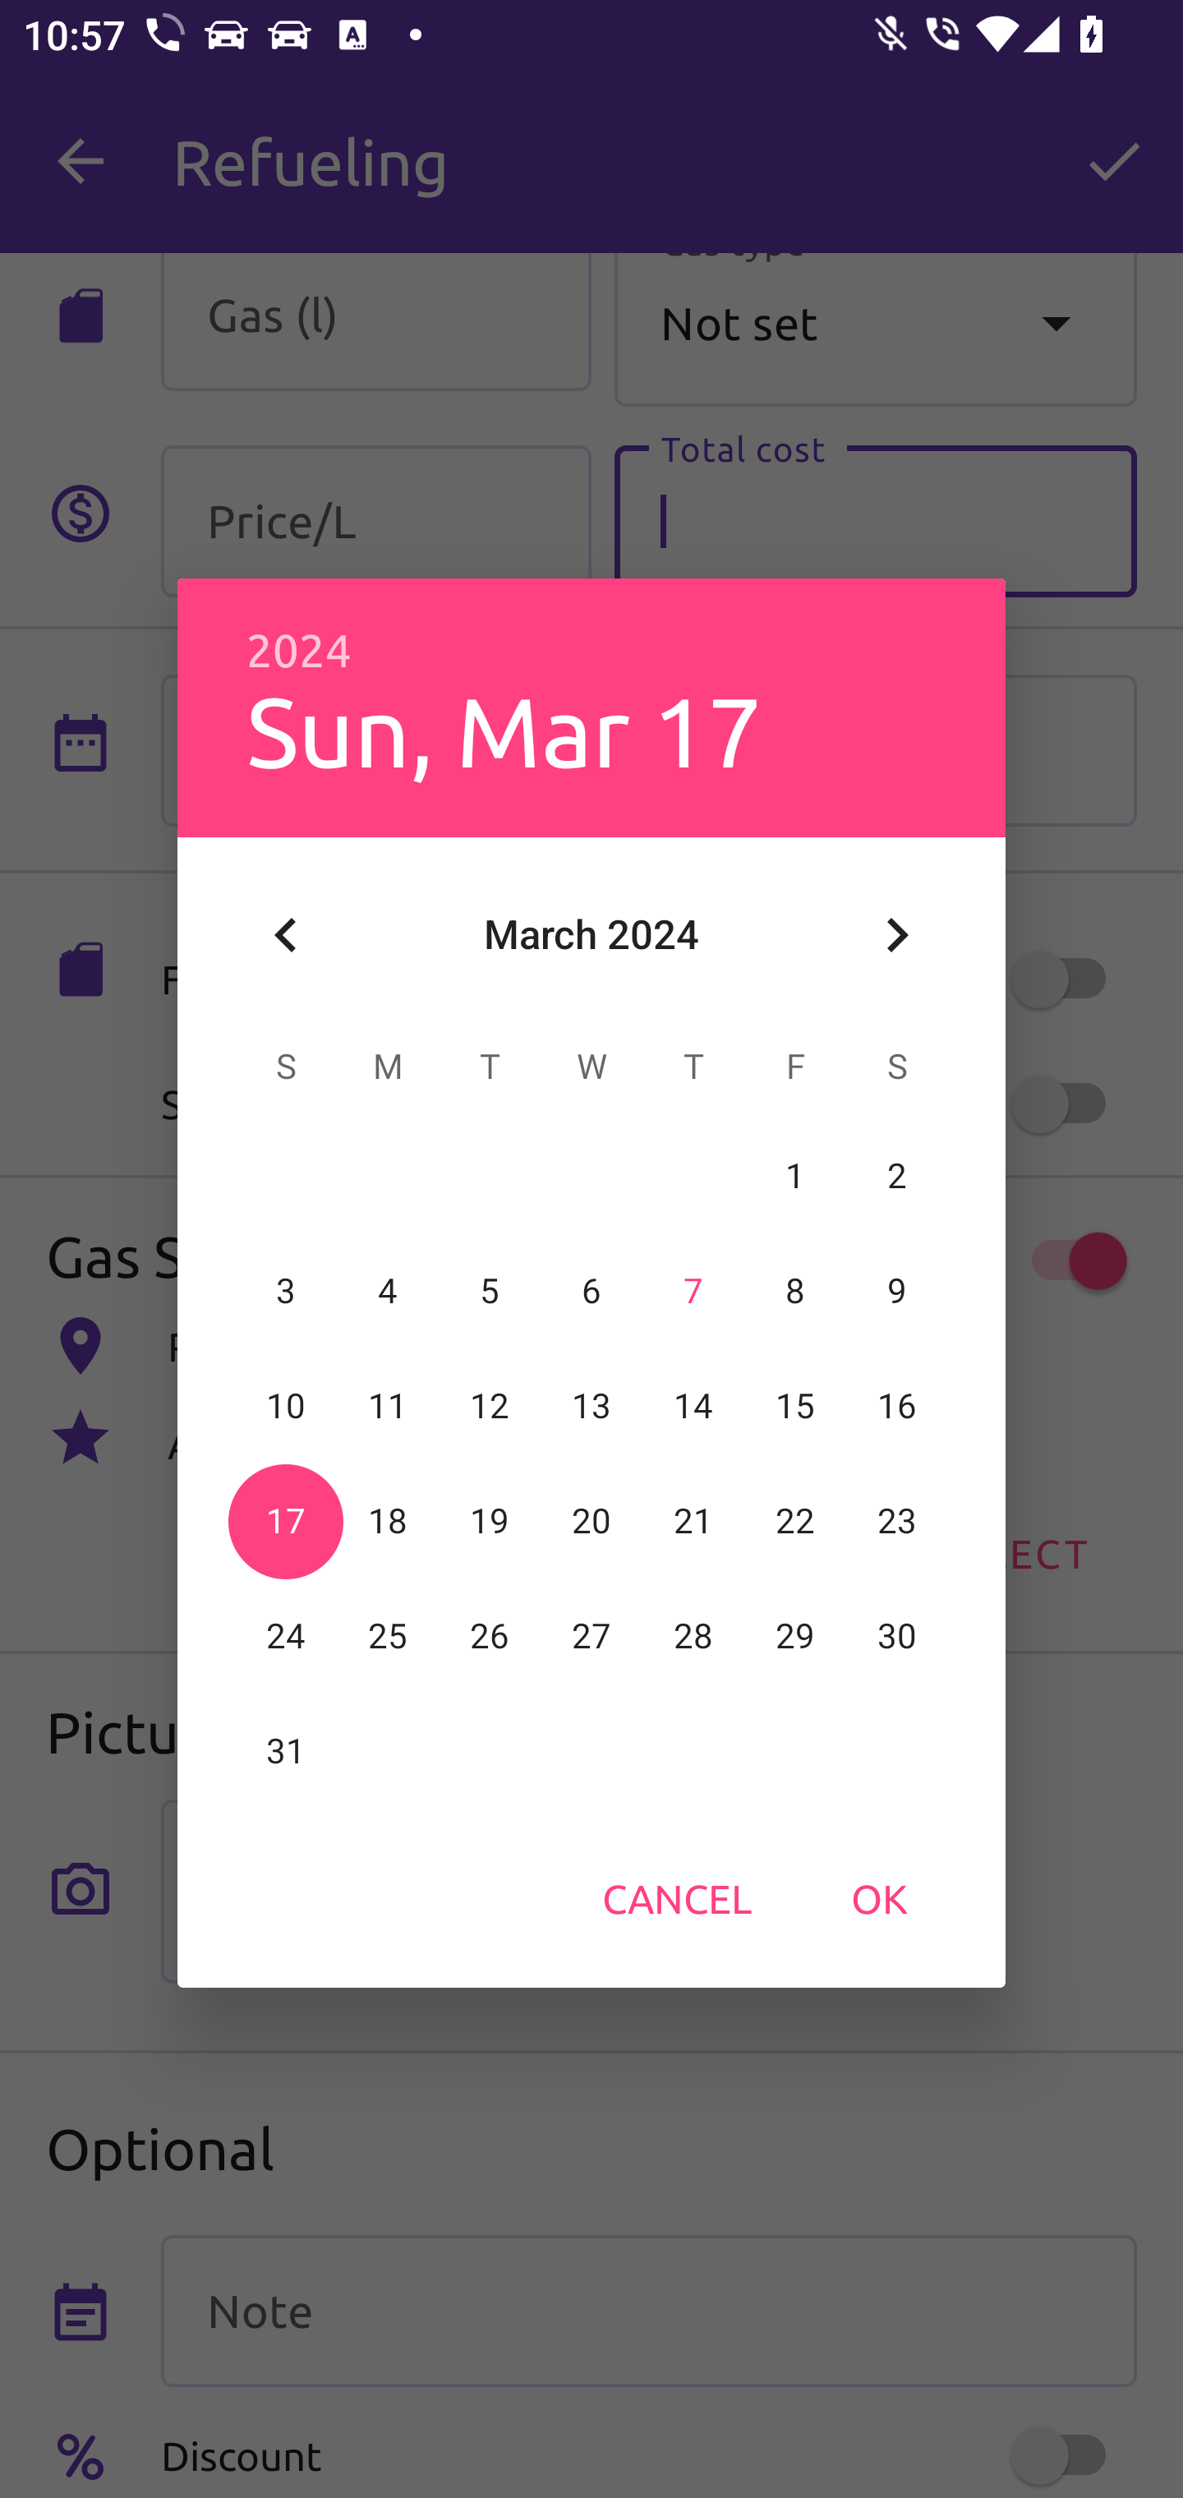 Image resolution: width=1183 pixels, height=2498 pixels. I want to click on 11 11 March 2024, so click(388, 1406).